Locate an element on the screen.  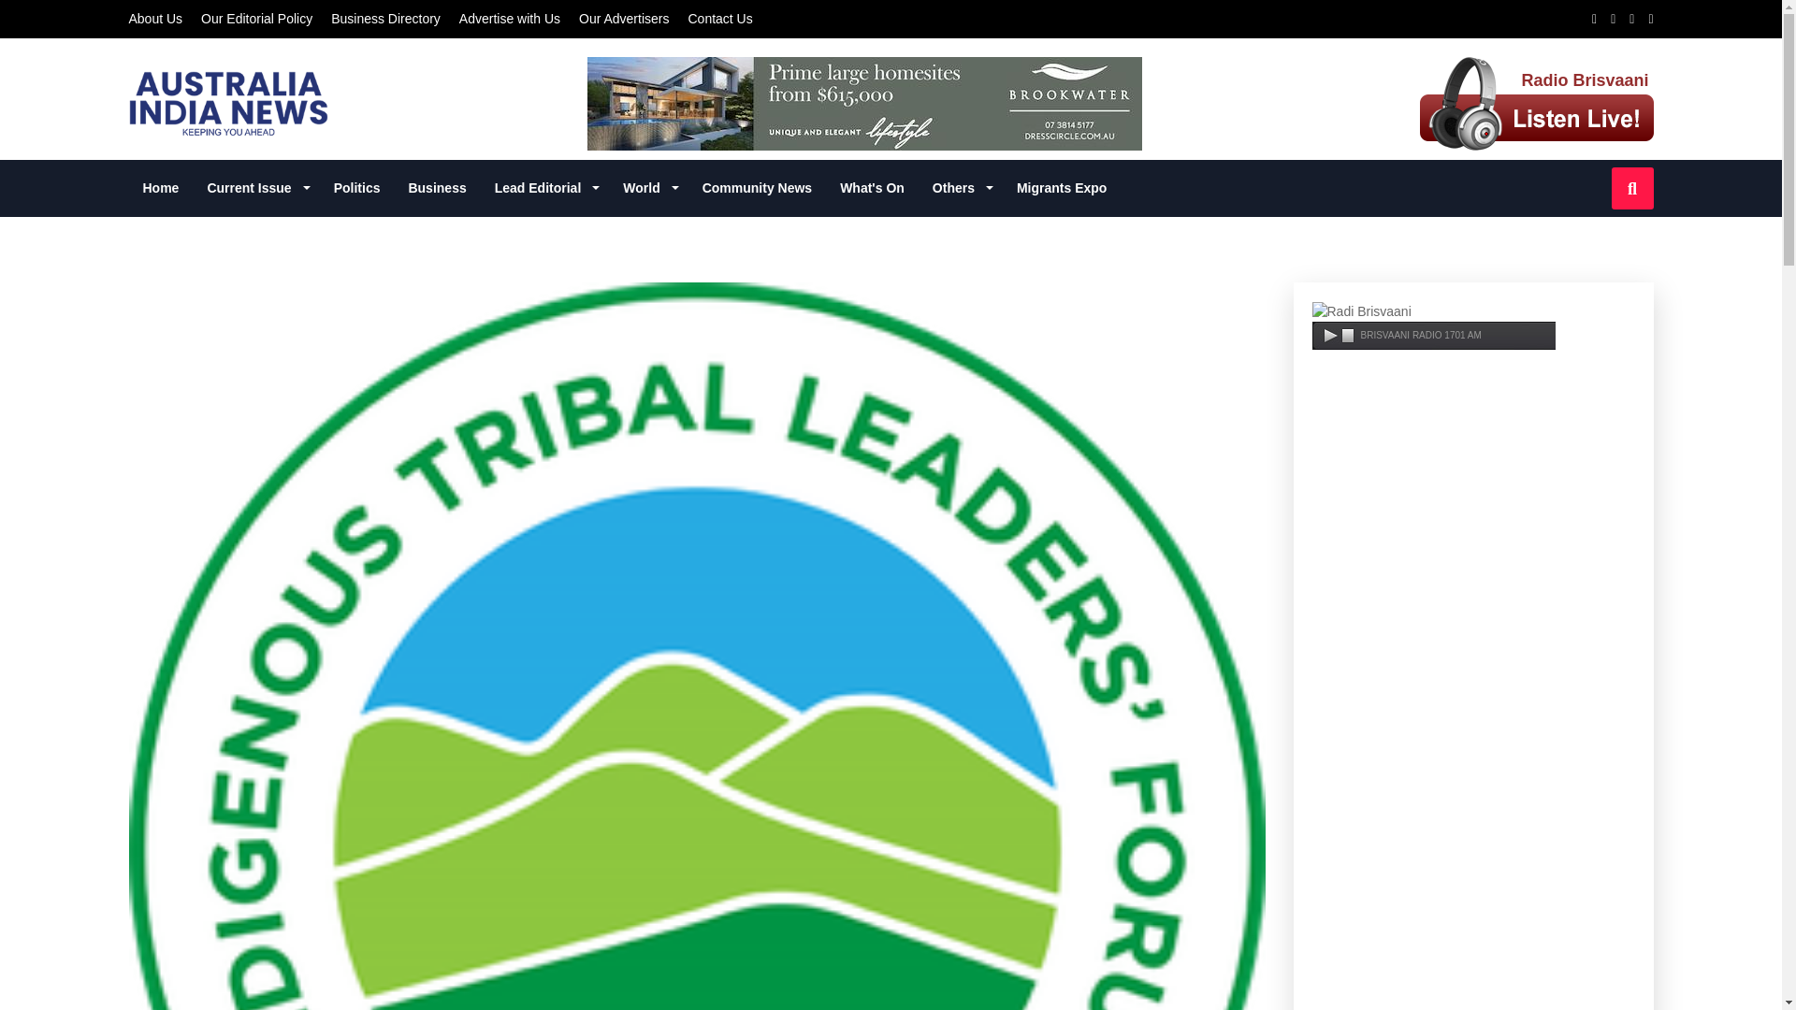
YouTube video player is located at coordinates (1472, 613).